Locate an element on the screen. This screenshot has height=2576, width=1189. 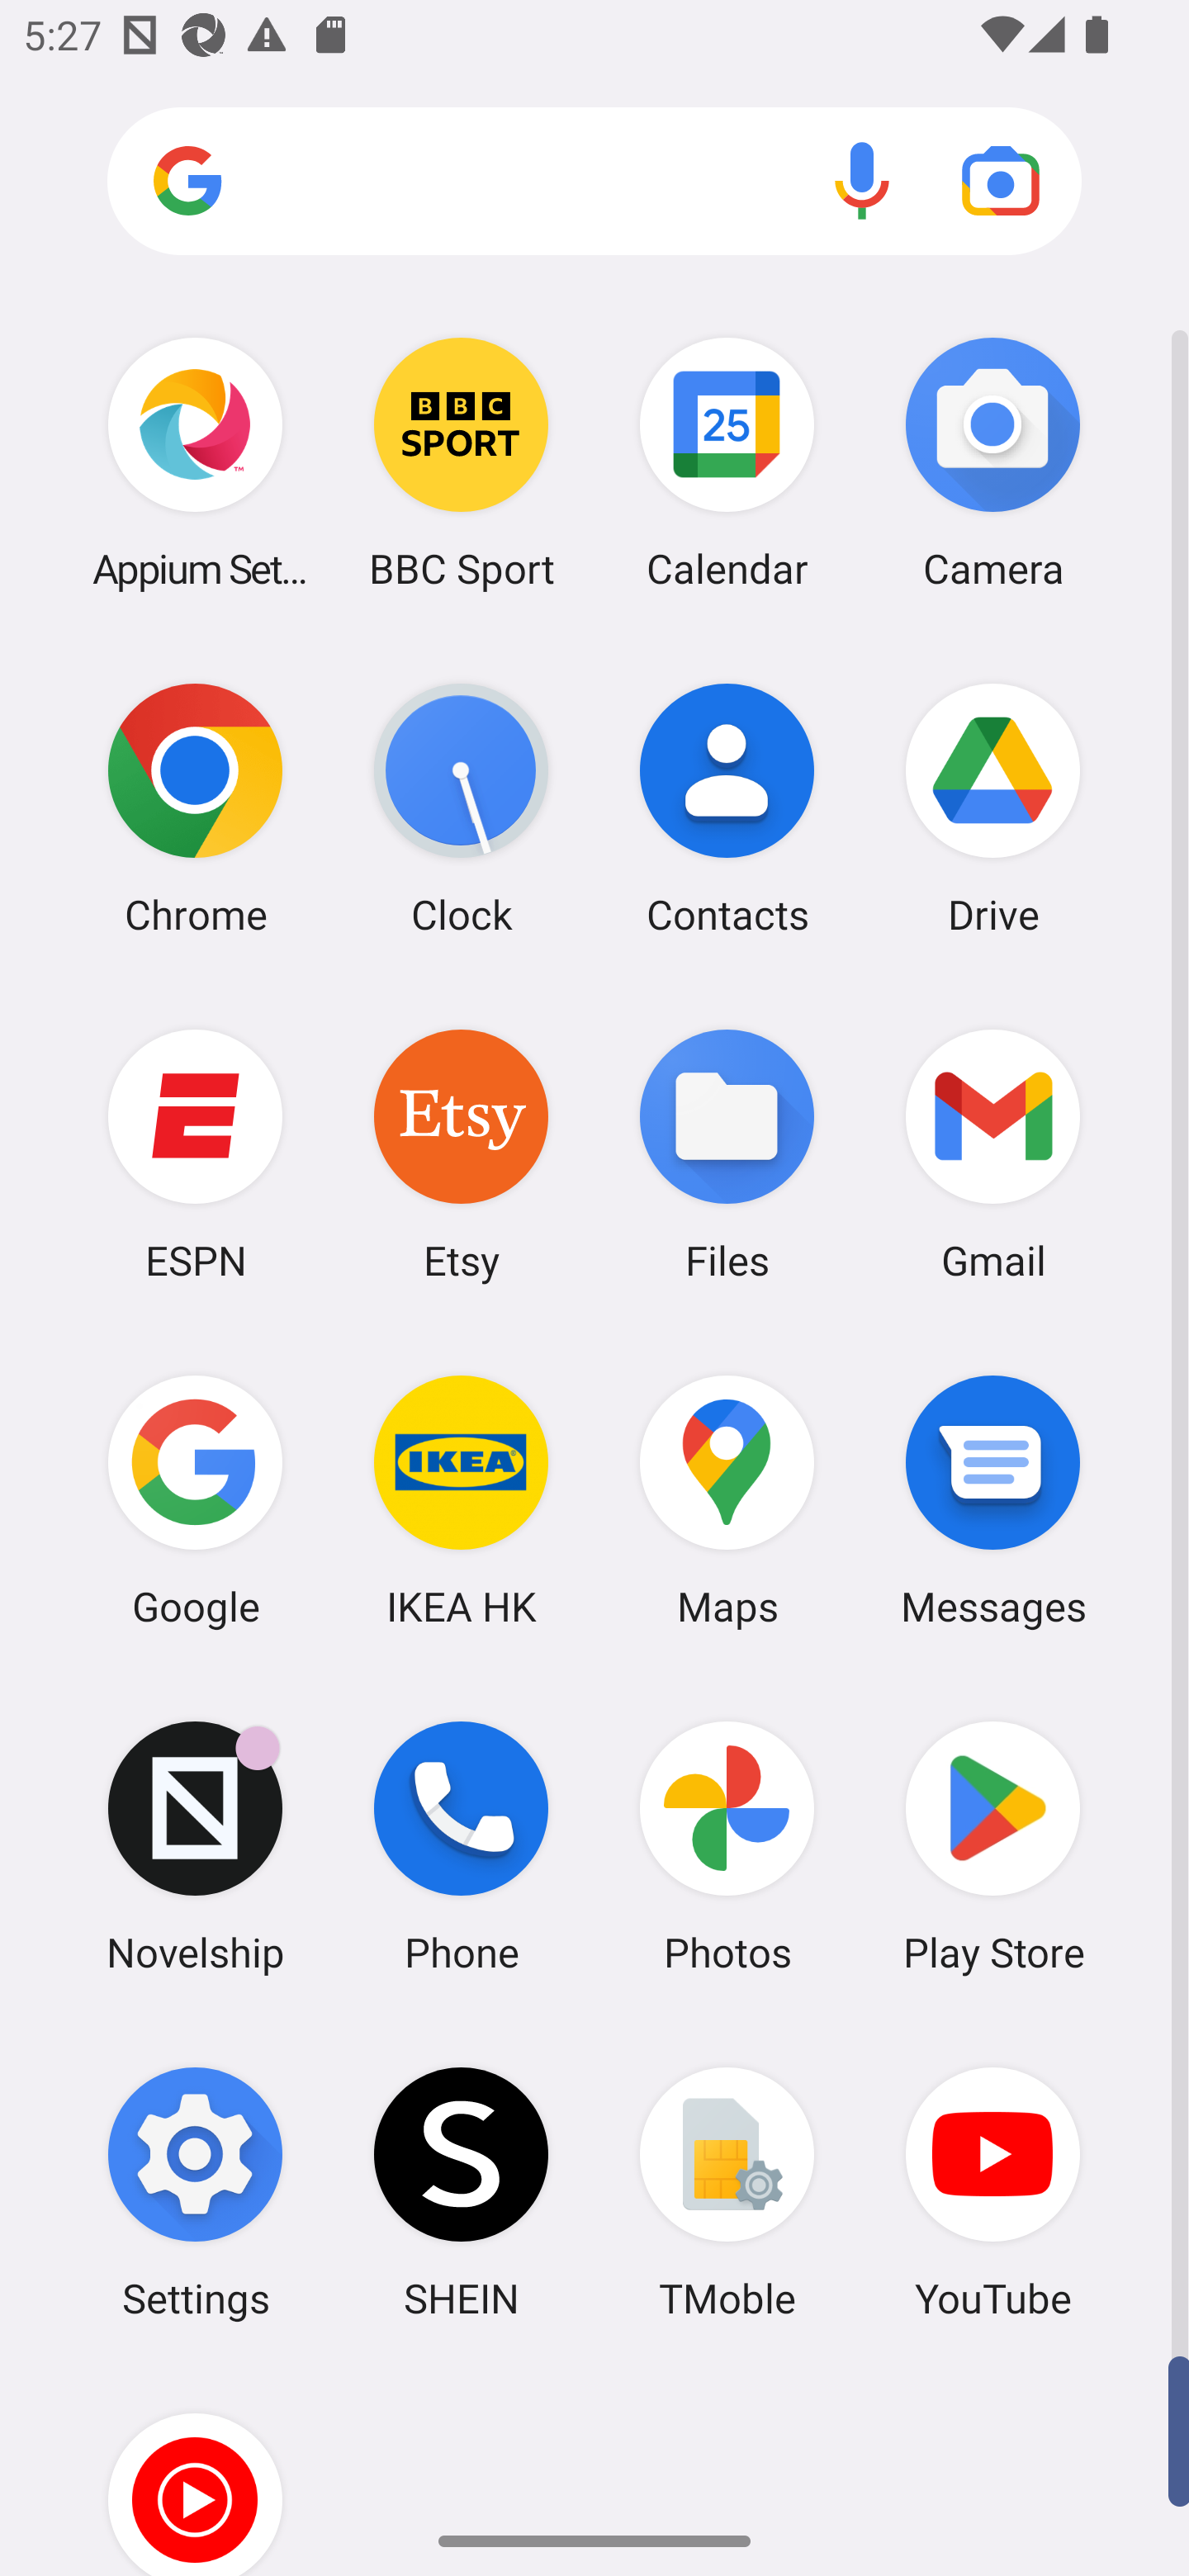
Phone is located at coordinates (461, 1847).